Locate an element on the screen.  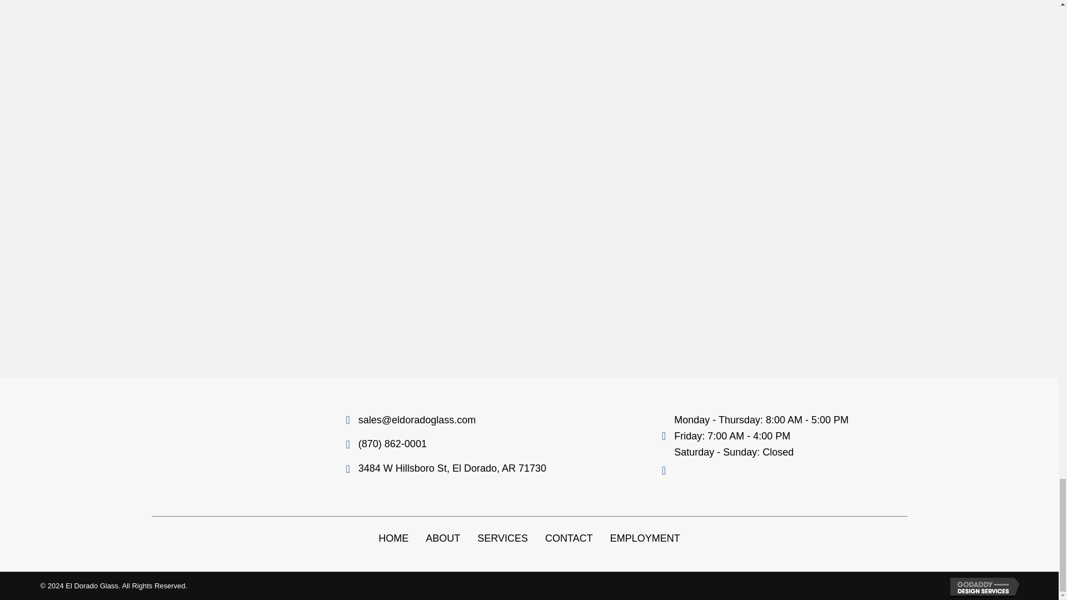
ABOUT is located at coordinates (442, 539).